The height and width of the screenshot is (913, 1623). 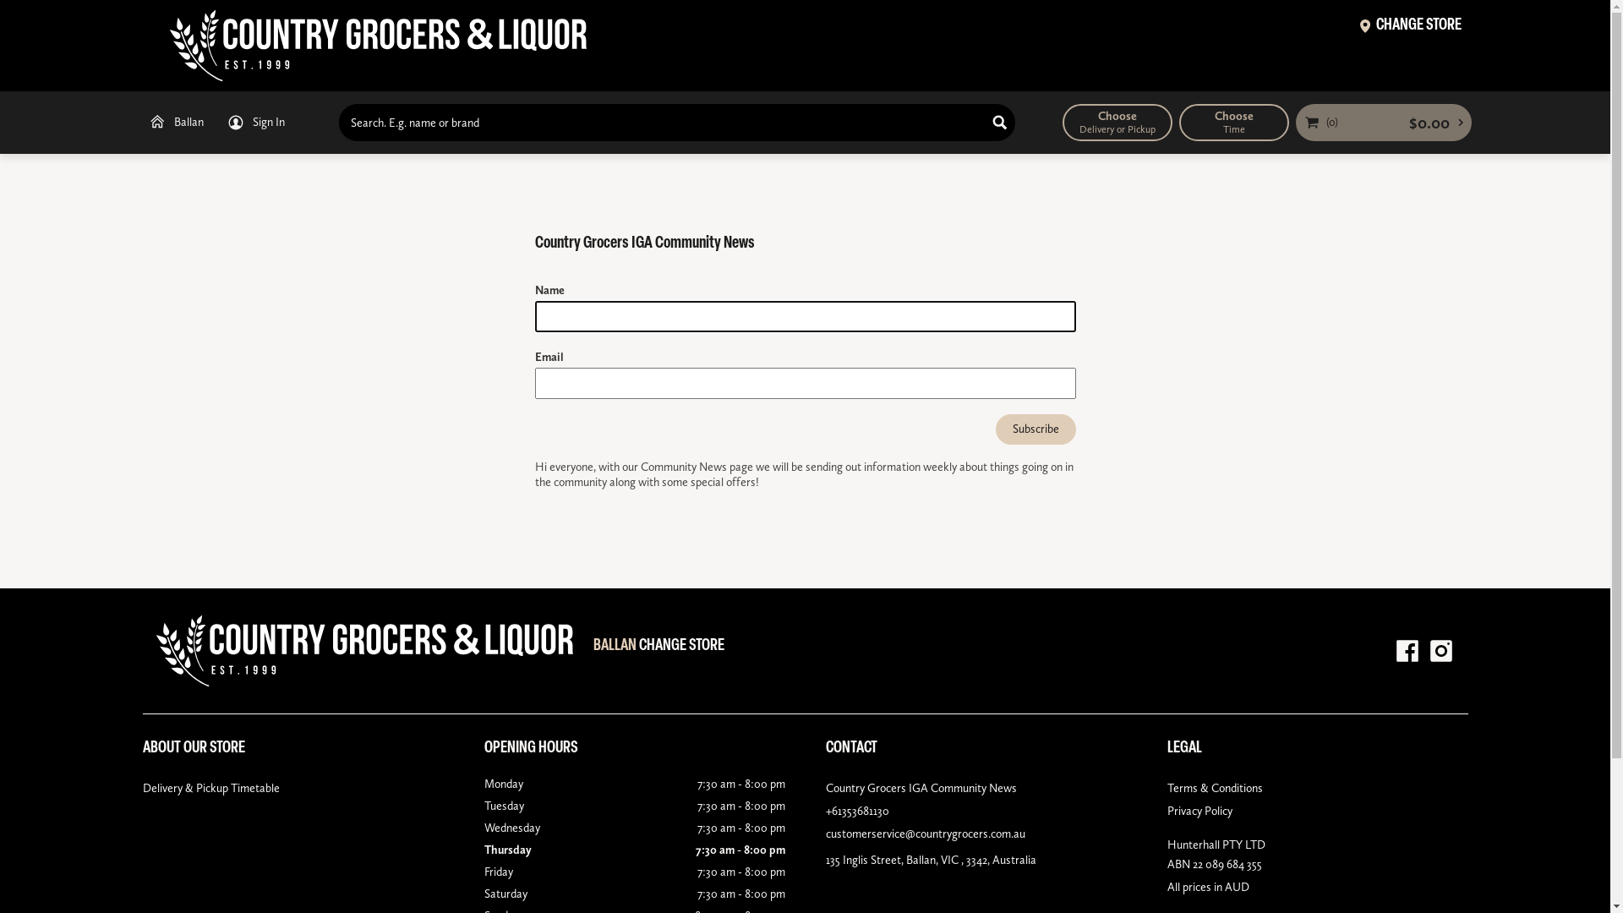 What do you see at coordinates (975, 834) in the screenshot?
I see `customerservice@countrygrocers.com.au` at bounding box center [975, 834].